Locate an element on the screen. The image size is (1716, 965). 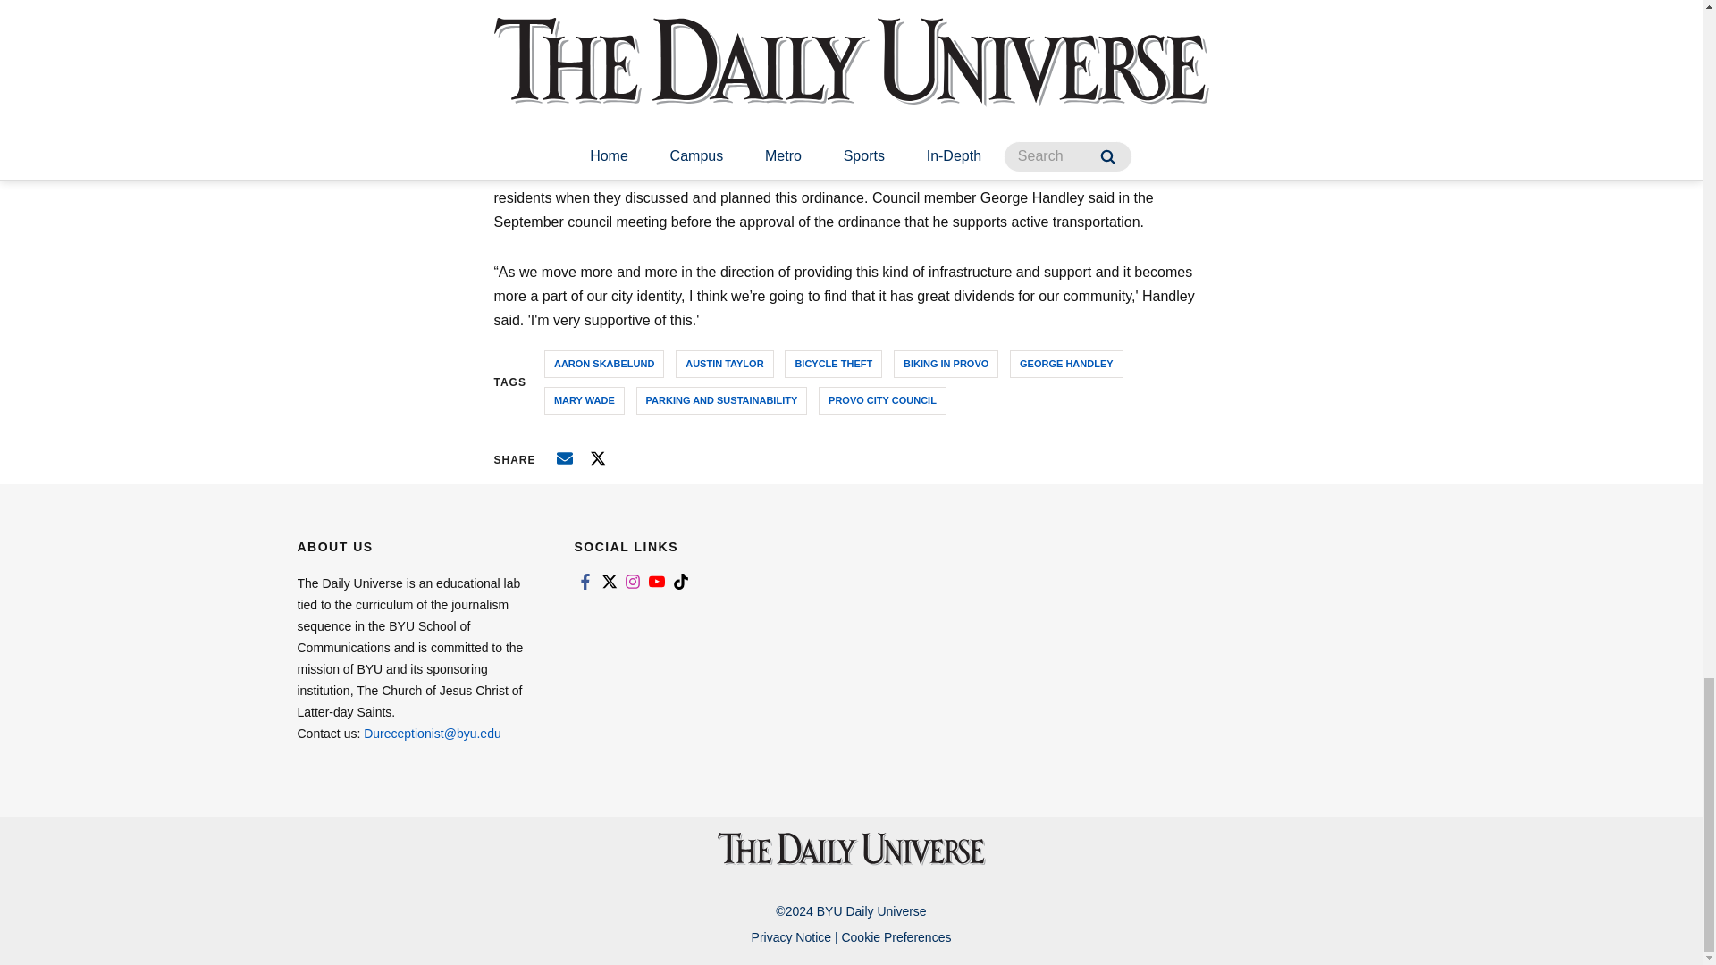
GEORGE HANDLEY is located at coordinates (1067, 365).